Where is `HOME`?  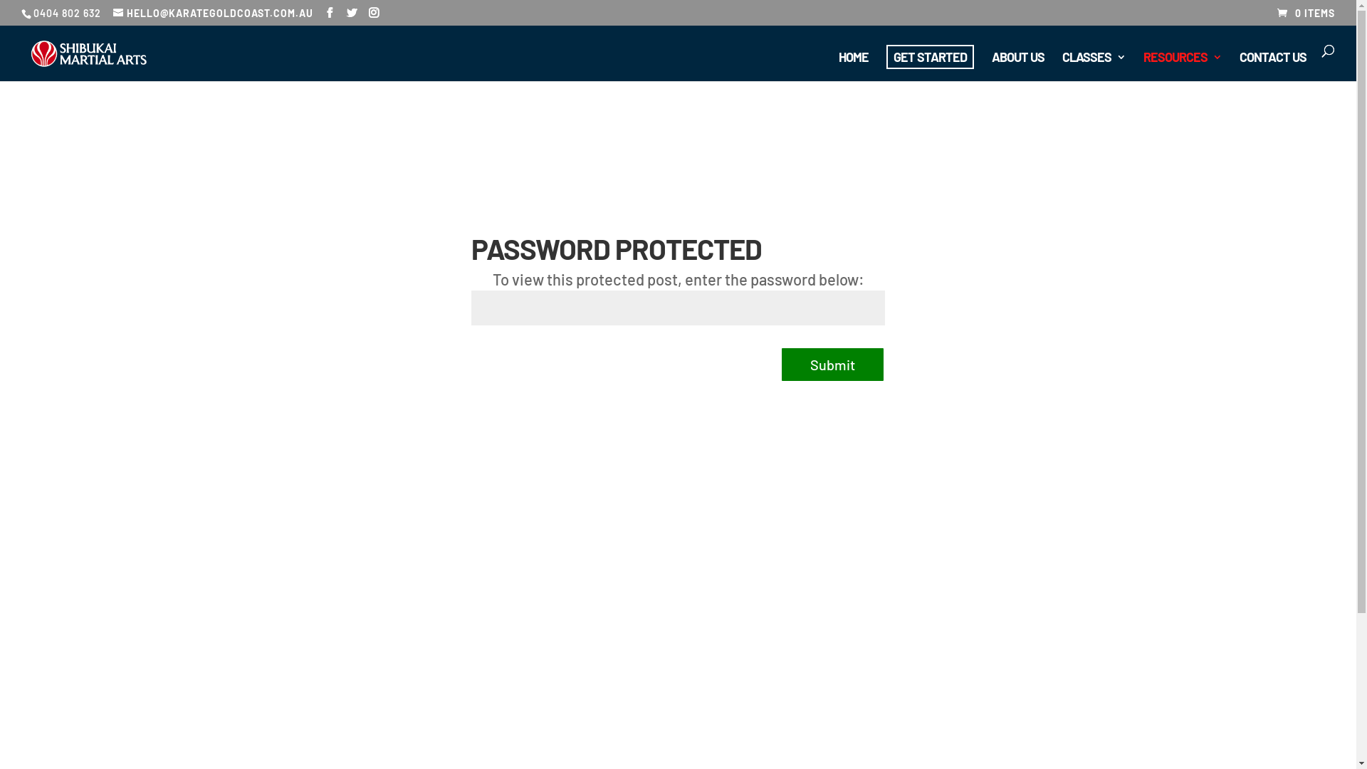 HOME is located at coordinates (854, 67).